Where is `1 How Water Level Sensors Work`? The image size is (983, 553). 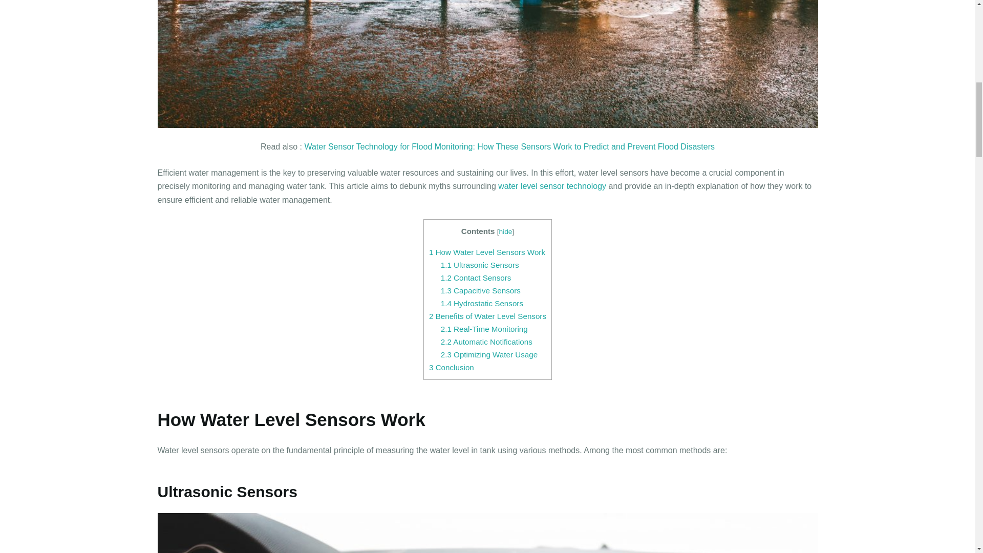
1 How Water Level Sensors Work is located at coordinates (487, 252).